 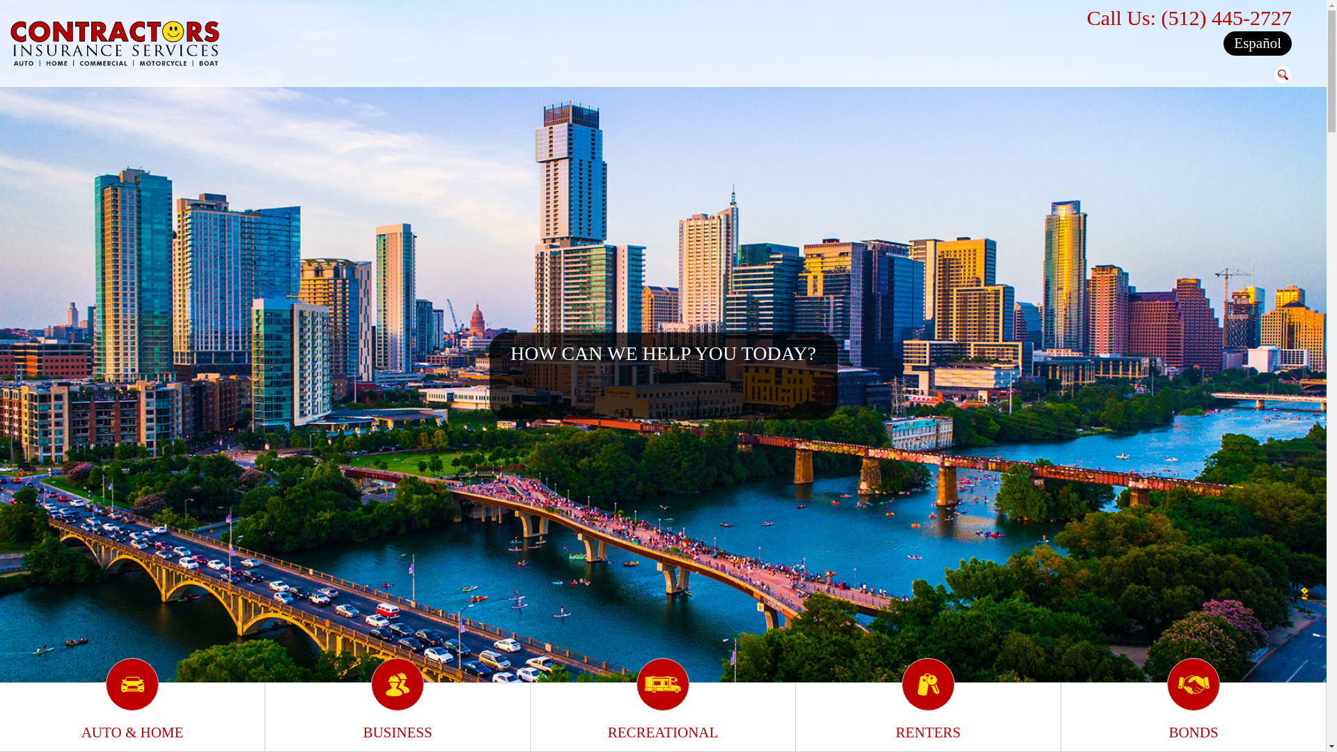 What do you see at coordinates (1008, 737) in the screenshot?
I see `MAKE A PAYMENT` at bounding box center [1008, 737].